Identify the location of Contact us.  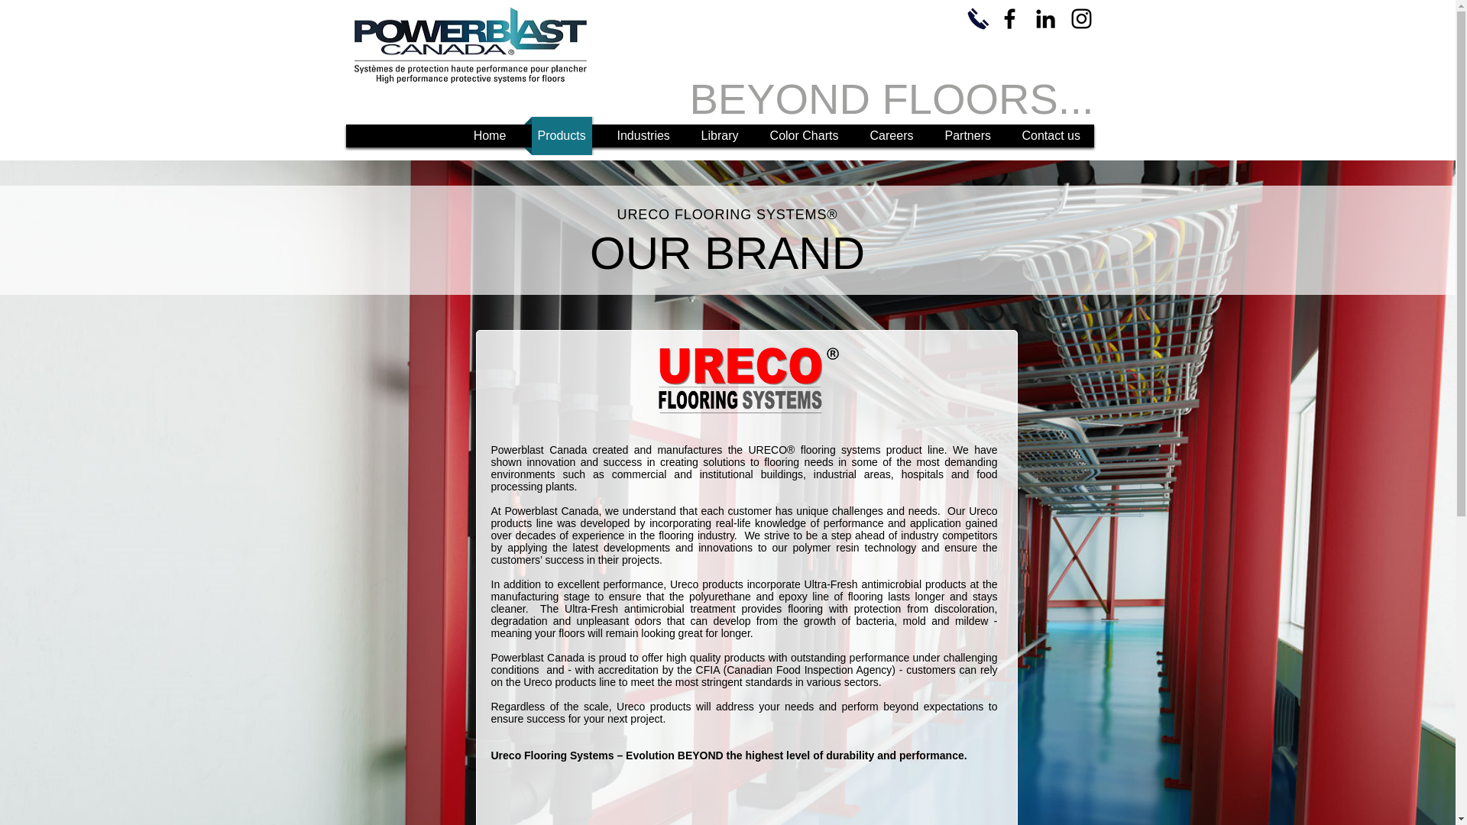
(1051, 136).